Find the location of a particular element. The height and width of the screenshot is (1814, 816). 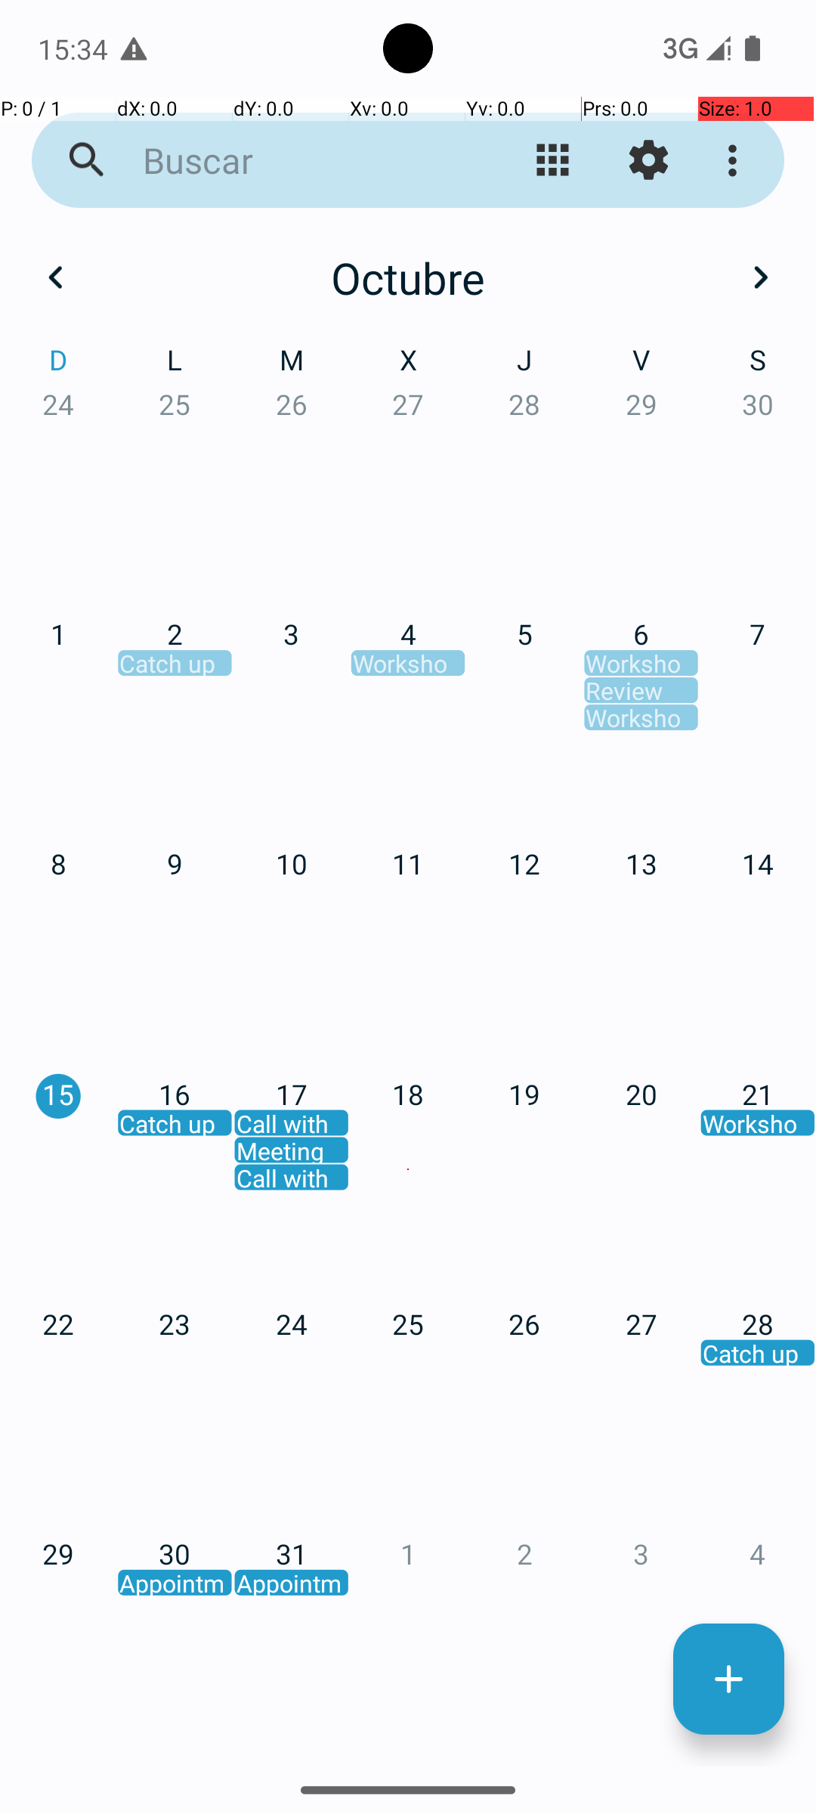

Cambiar vista is located at coordinates (553, 160).